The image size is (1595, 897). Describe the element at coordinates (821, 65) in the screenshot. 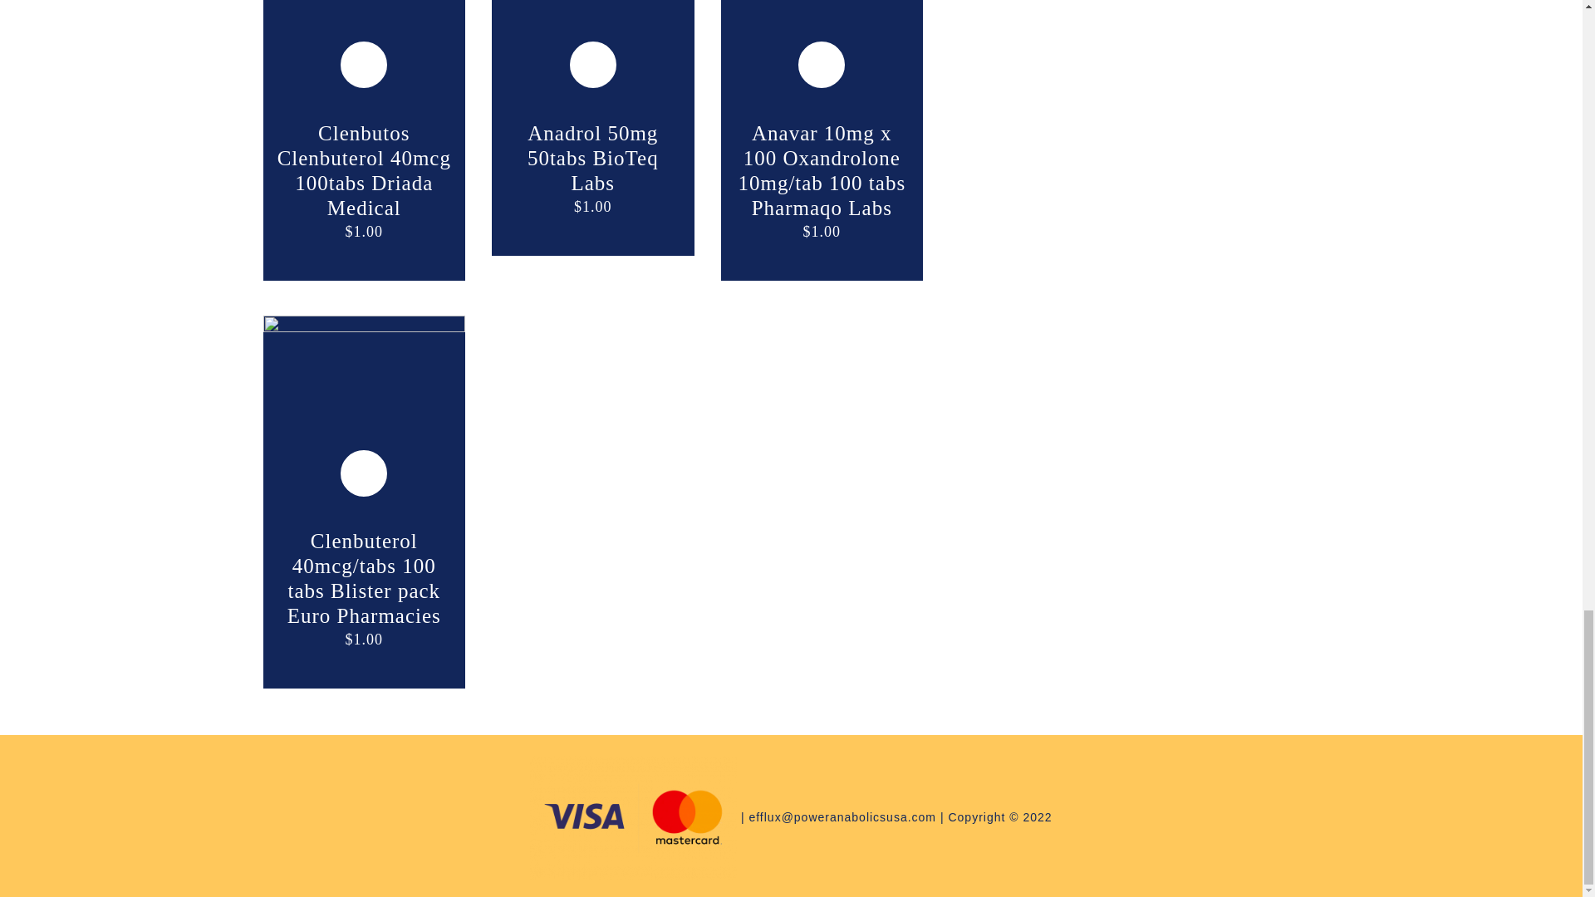

I see `Add to cart` at that location.